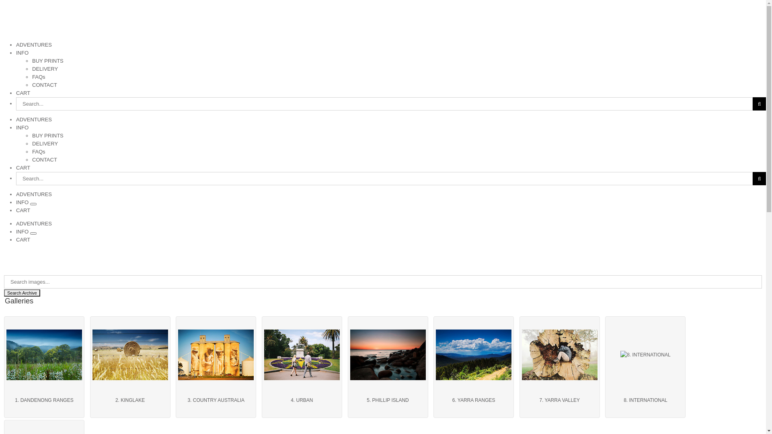 The image size is (772, 434). What do you see at coordinates (23, 240) in the screenshot?
I see `CART` at bounding box center [23, 240].